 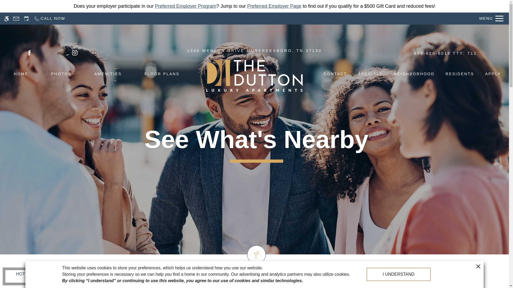 What do you see at coordinates (335, 75) in the screenshot?
I see `CONTACT` at bounding box center [335, 75].